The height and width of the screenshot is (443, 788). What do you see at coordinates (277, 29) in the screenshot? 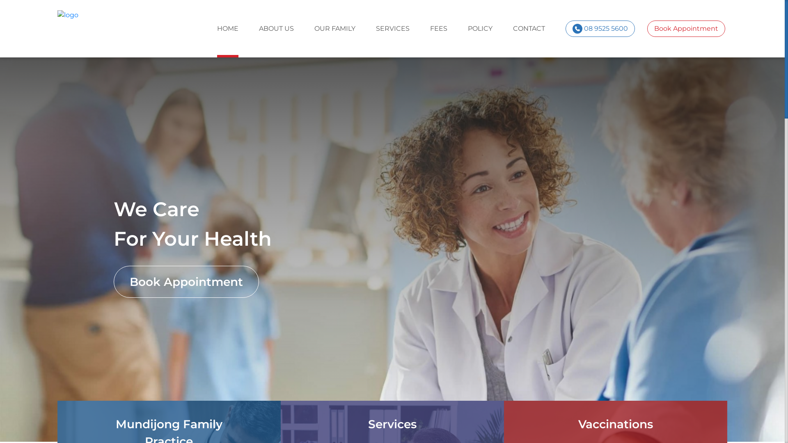
I see `ABOUT US` at bounding box center [277, 29].